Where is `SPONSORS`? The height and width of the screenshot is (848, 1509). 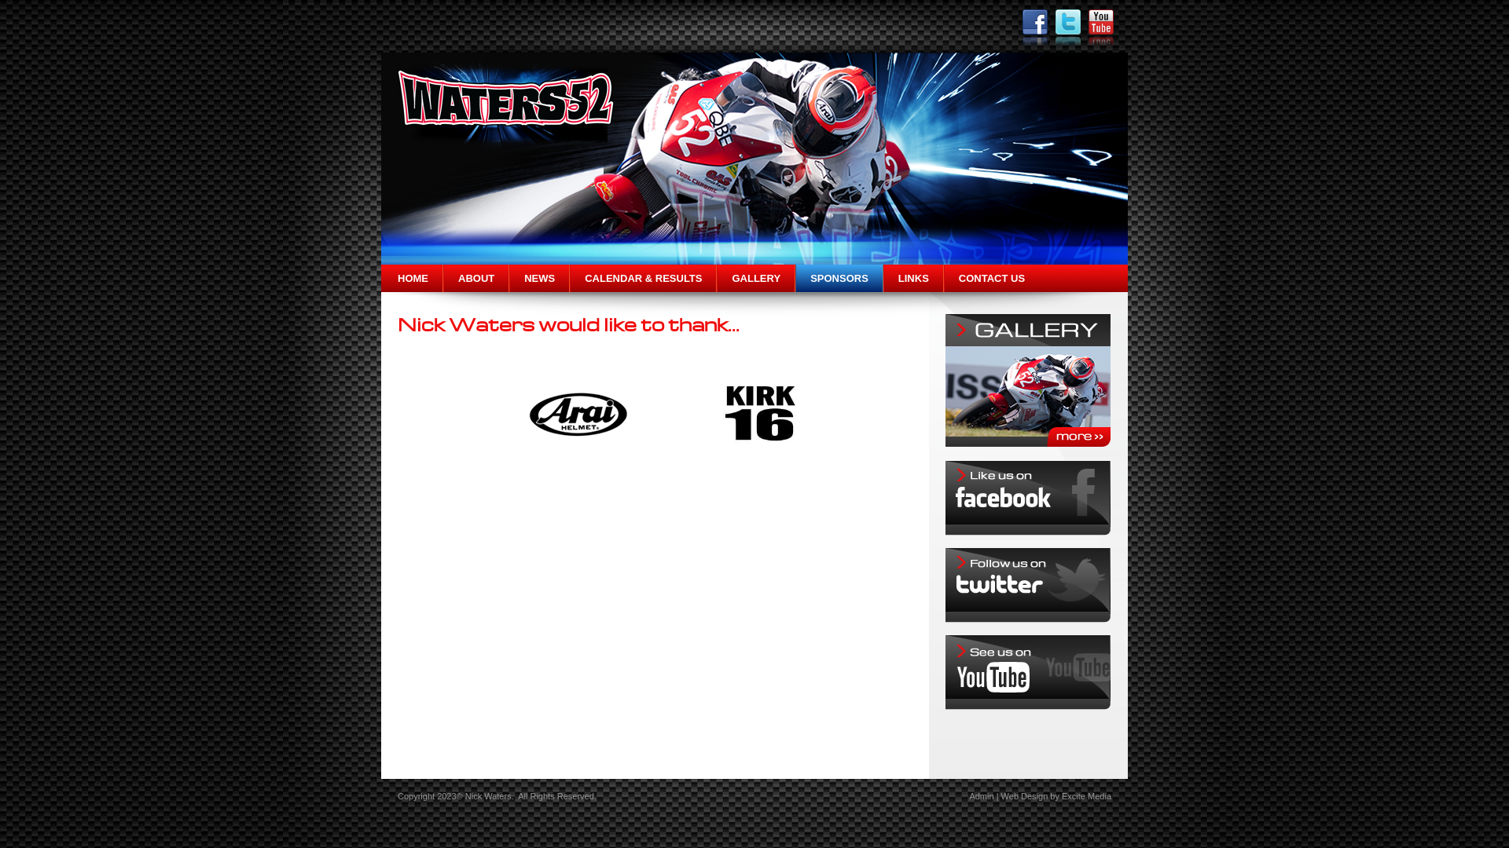 SPONSORS is located at coordinates (839, 278).